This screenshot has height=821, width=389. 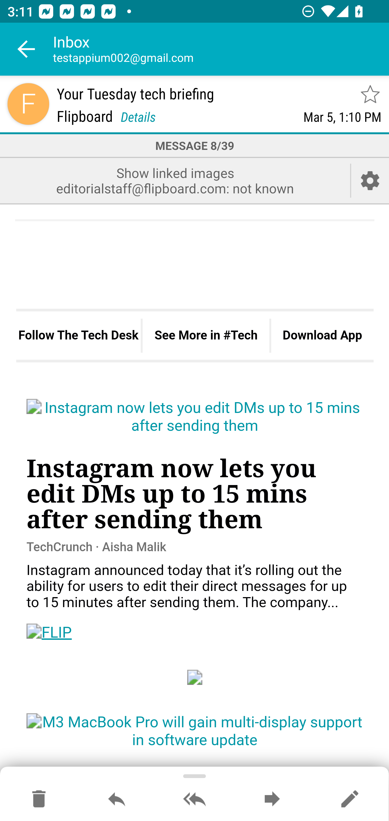 I want to click on Inbox testappium002@gmail.com, so click(x=221, y=49).